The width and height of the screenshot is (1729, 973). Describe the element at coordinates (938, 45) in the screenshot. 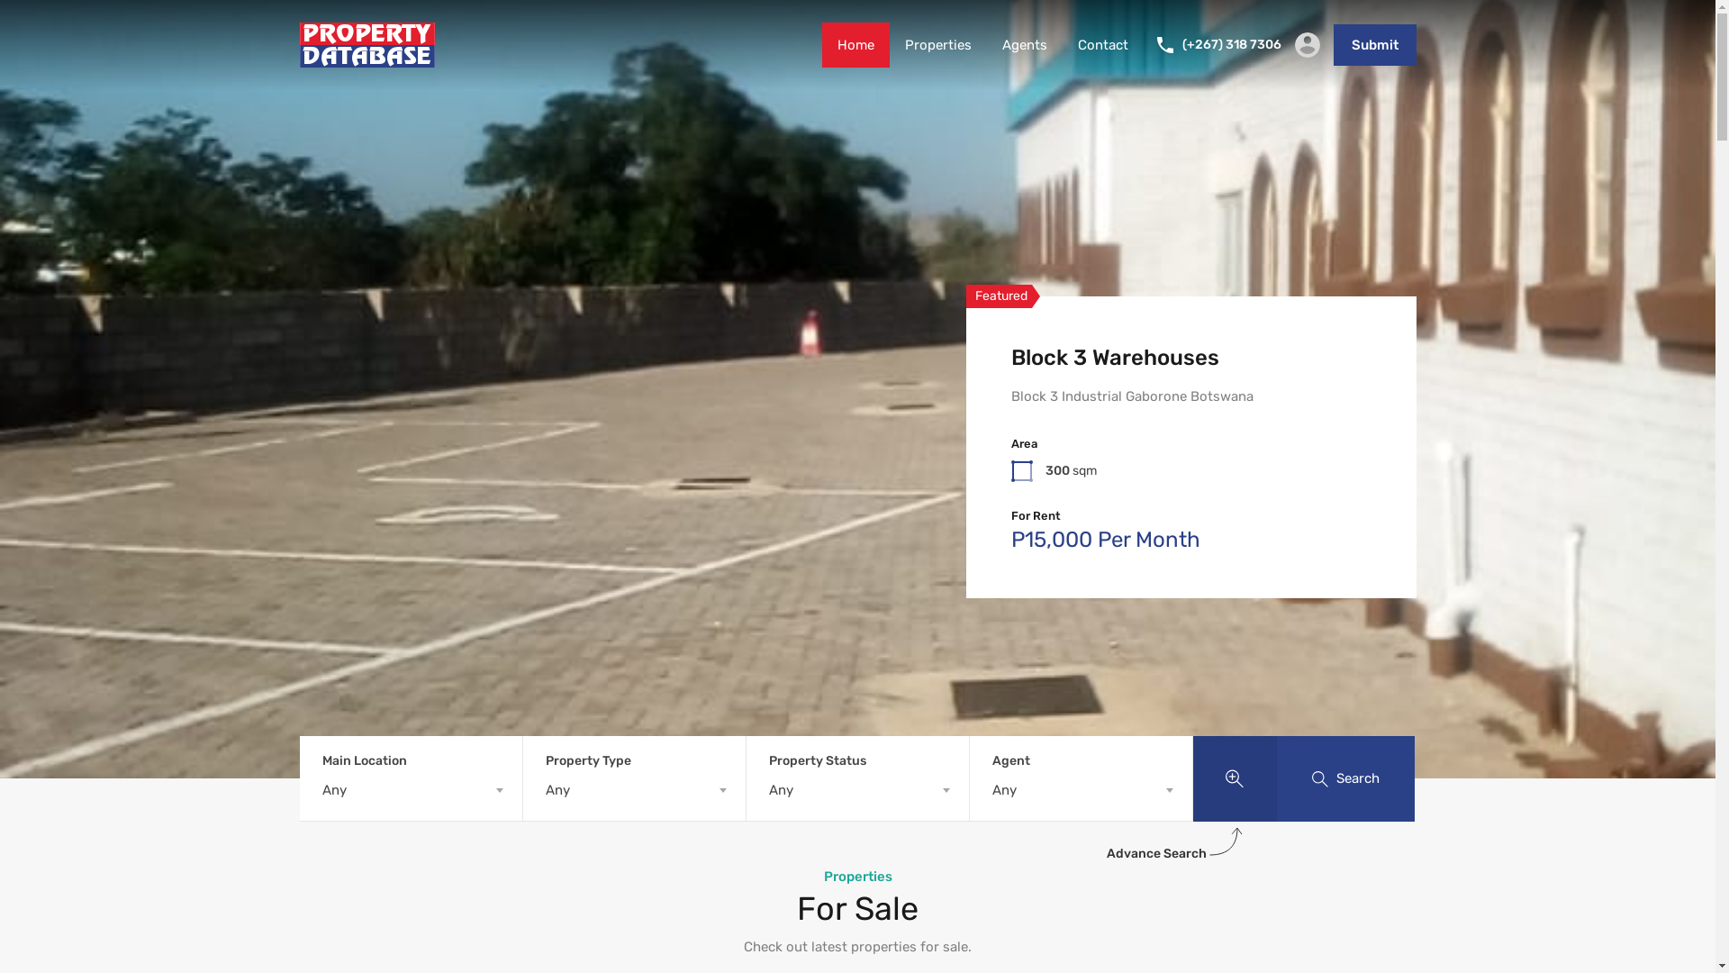

I see `Properties` at that location.